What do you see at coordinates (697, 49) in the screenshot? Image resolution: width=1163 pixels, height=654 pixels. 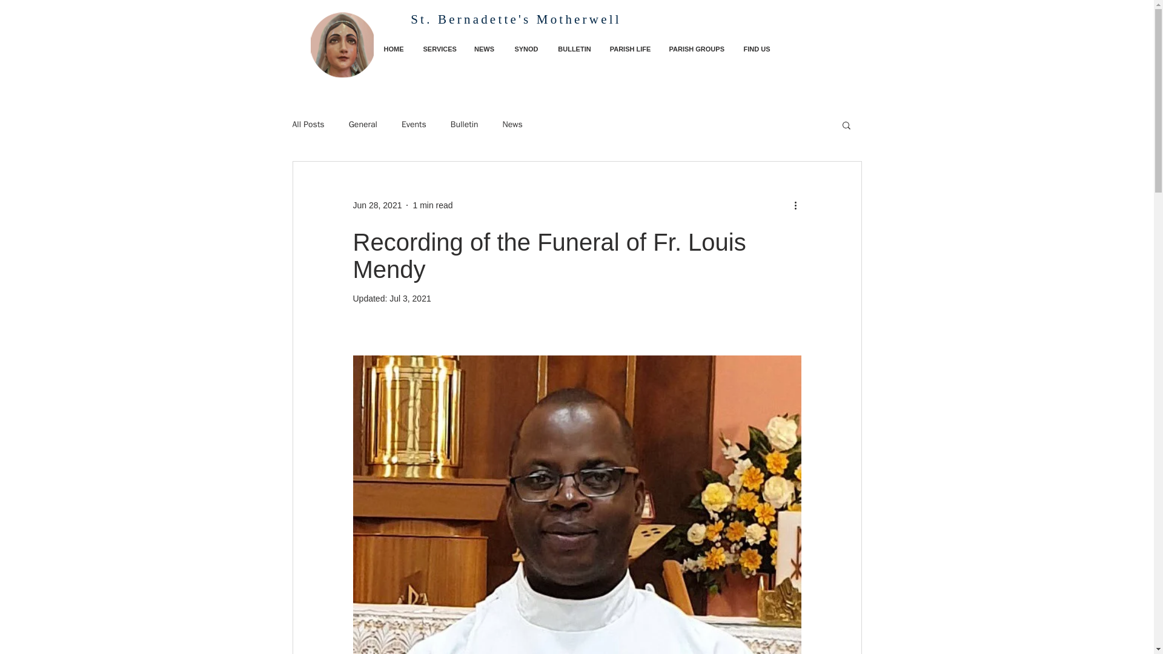 I see `PARISH GROUPS` at bounding box center [697, 49].